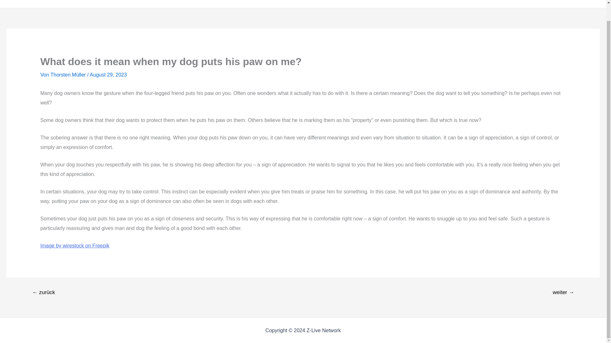 Image resolution: width=611 pixels, height=343 pixels. Describe the element at coordinates (74, 245) in the screenshot. I see `Image by wirestock on Freepik` at that location.